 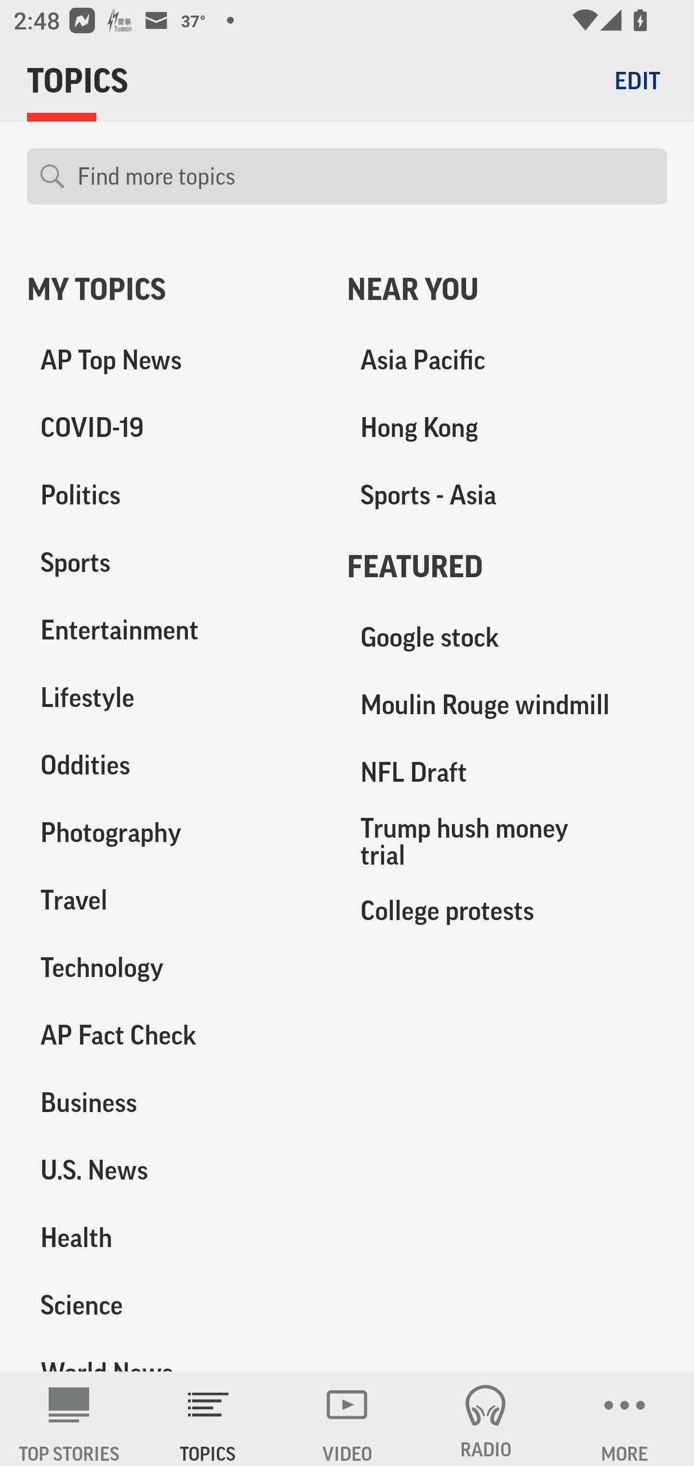 What do you see at coordinates (173, 832) in the screenshot?
I see `Photography` at bounding box center [173, 832].